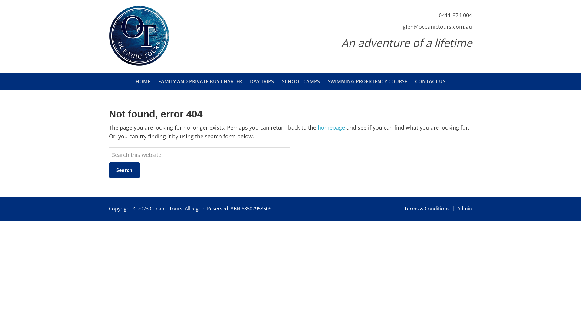 The width and height of the screenshot is (581, 327). I want to click on HOME, so click(143, 81).